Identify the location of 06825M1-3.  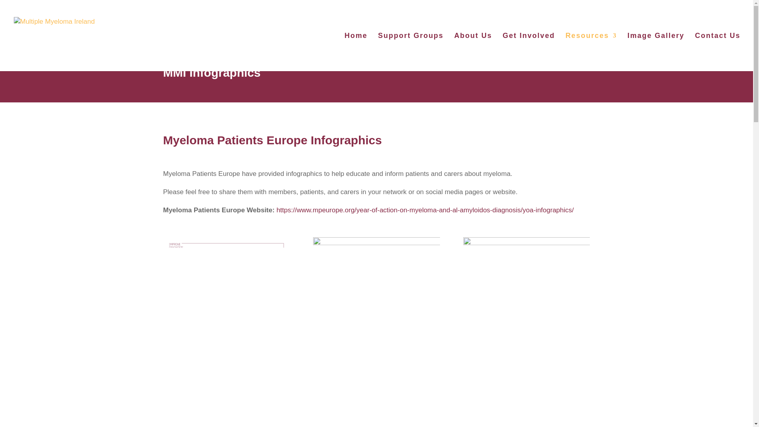
(376, 327).